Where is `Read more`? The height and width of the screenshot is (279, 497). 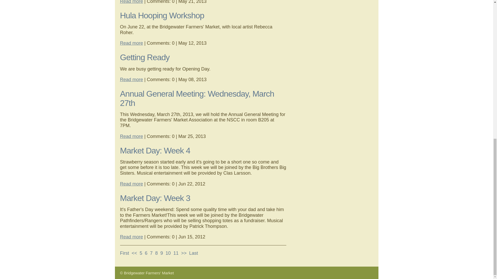 Read more is located at coordinates (131, 80).